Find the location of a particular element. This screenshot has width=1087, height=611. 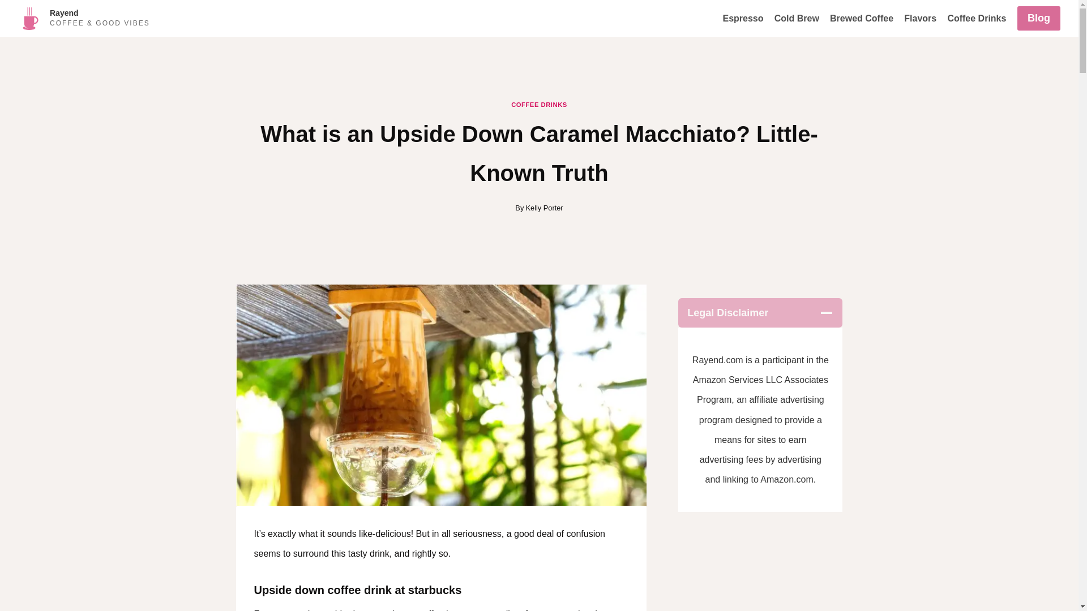

Espresso is located at coordinates (743, 18).